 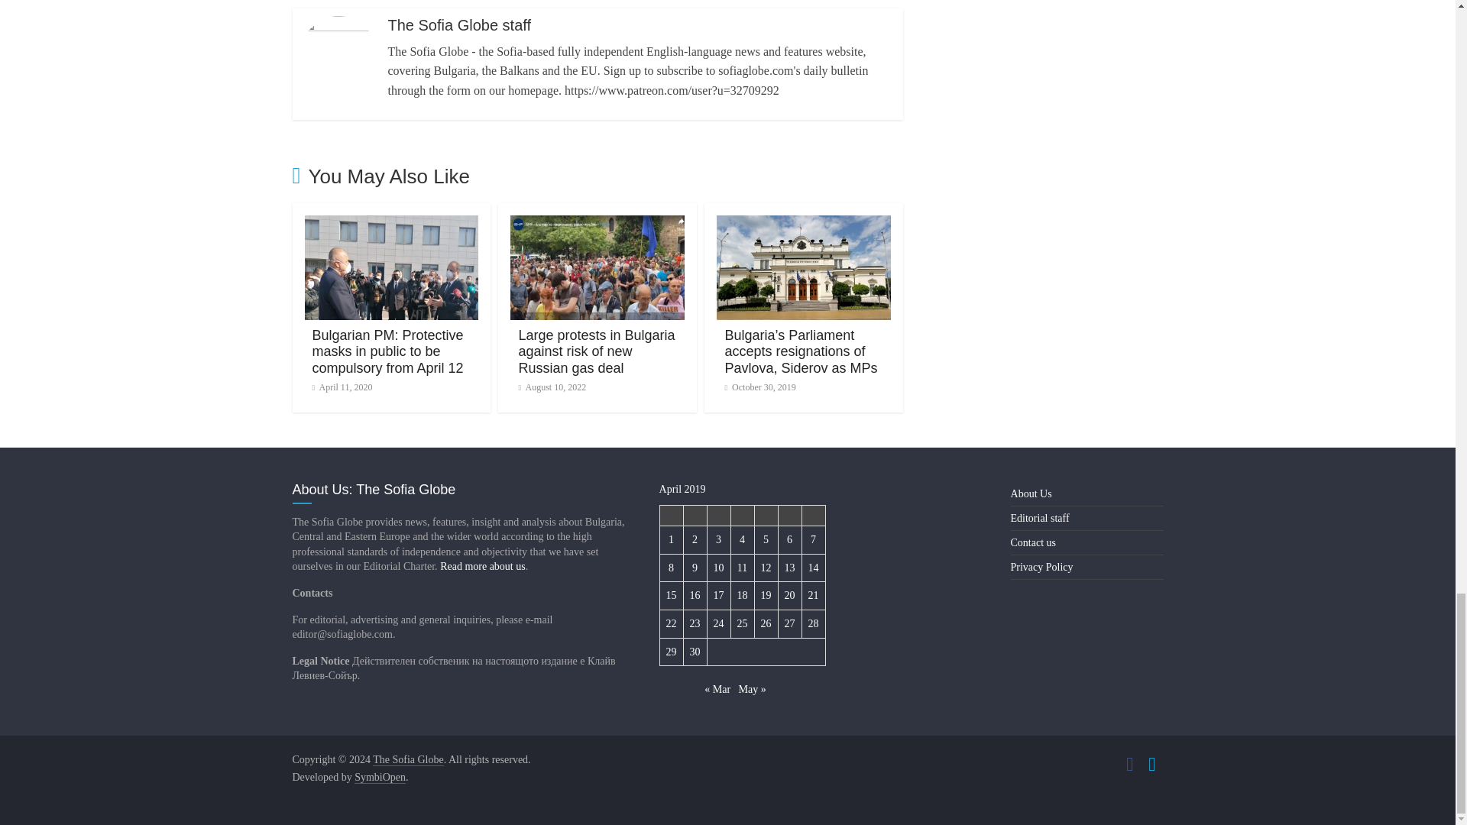 I want to click on 11:24 PM, so click(x=552, y=387).